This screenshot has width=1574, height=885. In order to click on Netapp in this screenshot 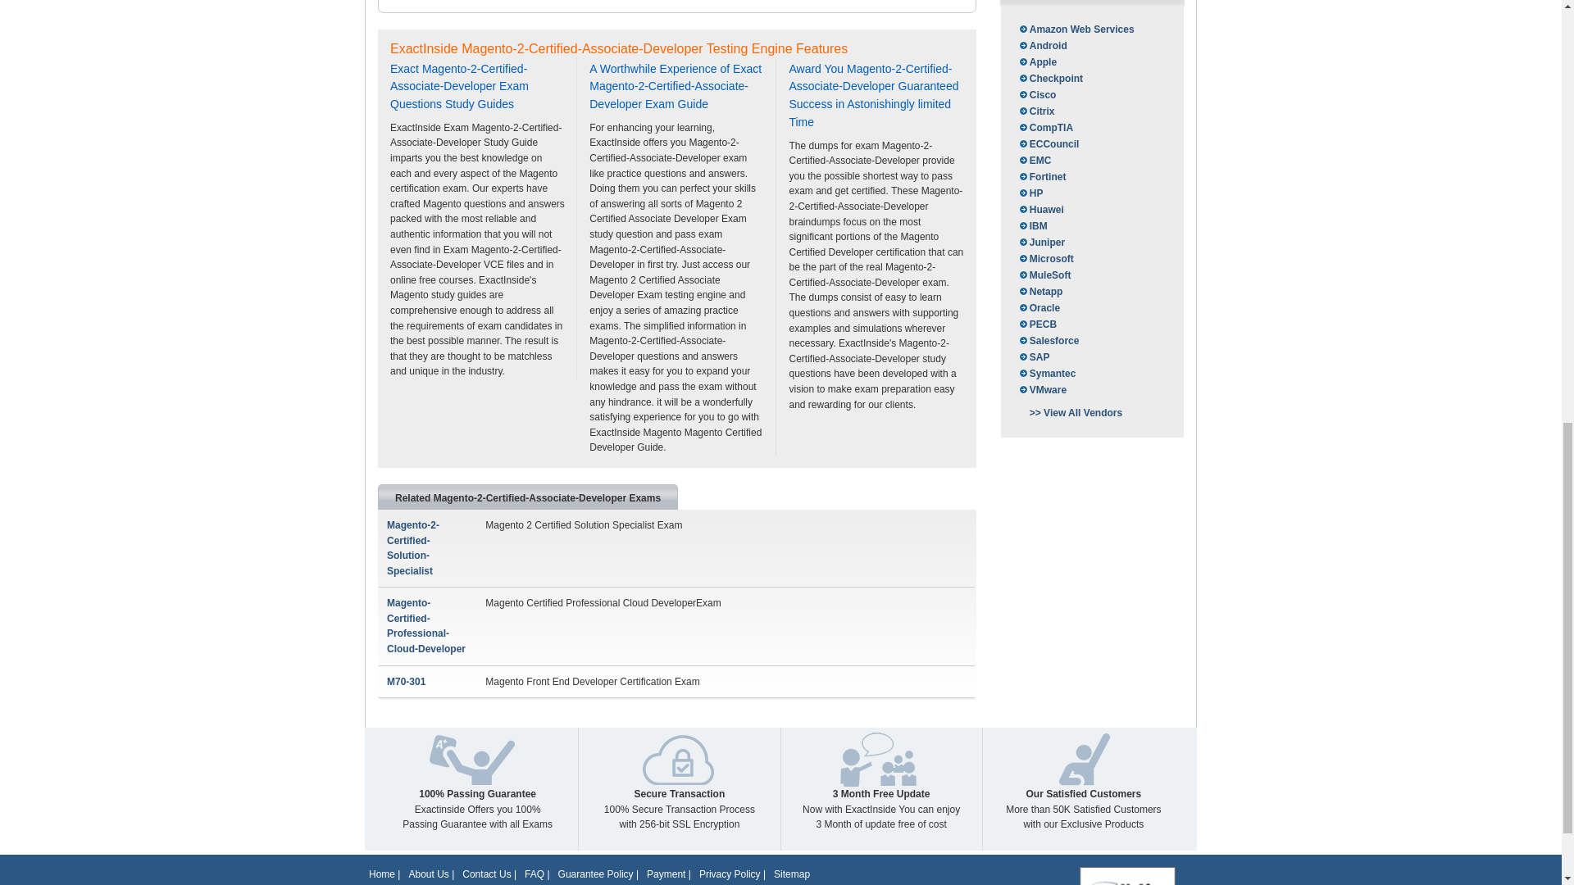, I will do `click(1039, 292)`.